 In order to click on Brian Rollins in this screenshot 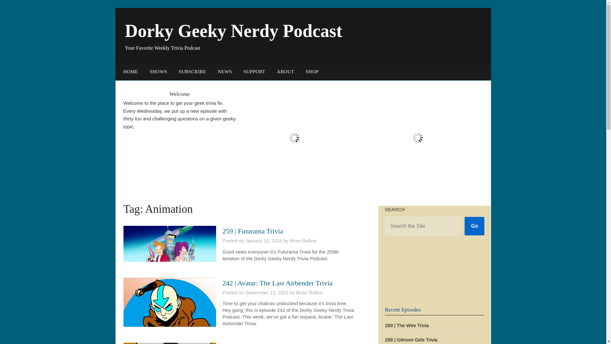, I will do `click(303, 240)`.